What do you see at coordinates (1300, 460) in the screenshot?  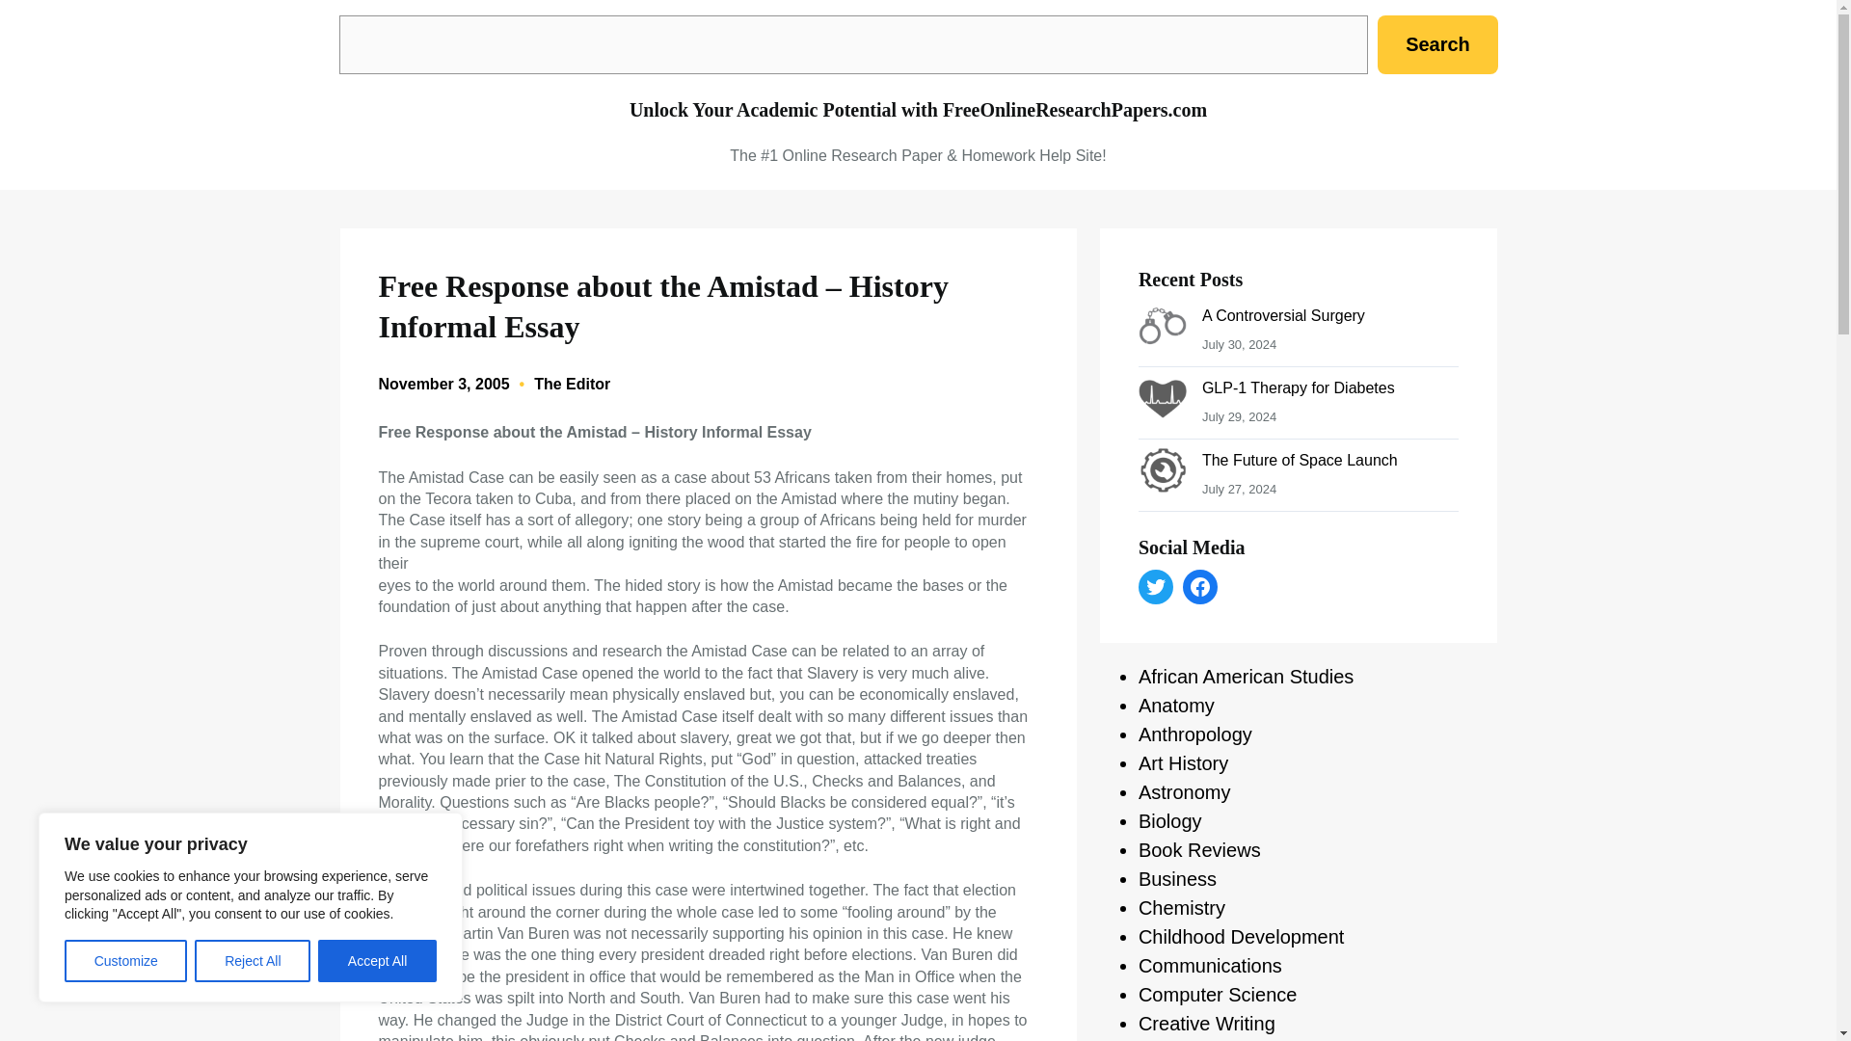 I see `The Future of Space Launch` at bounding box center [1300, 460].